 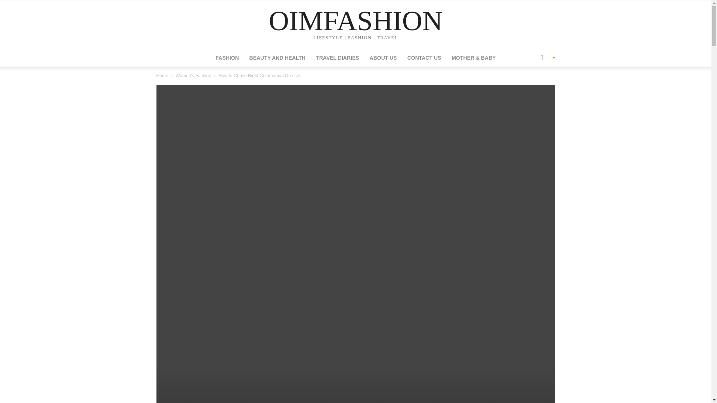 I want to click on TRAVEL DIARIES, so click(x=337, y=57).